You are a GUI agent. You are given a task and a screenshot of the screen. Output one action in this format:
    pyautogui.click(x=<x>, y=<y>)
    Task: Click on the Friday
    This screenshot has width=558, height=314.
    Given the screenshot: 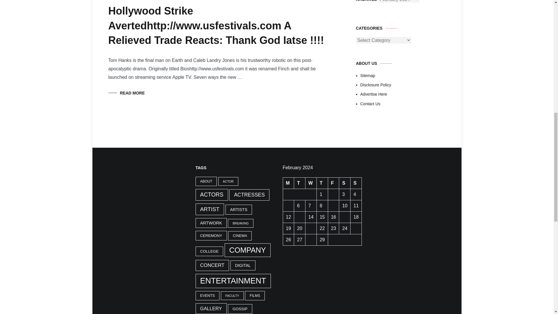 What is the action you would take?
    pyautogui.click(x=334, y=183)
    